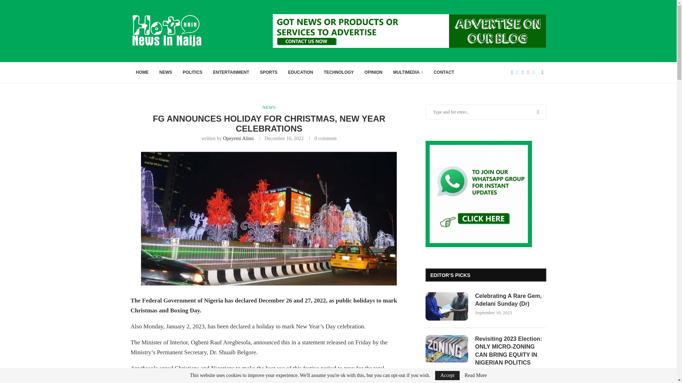 This screenshot has height=383, width=682. I want to click on TECHNOLOGY, so click(339, 72).